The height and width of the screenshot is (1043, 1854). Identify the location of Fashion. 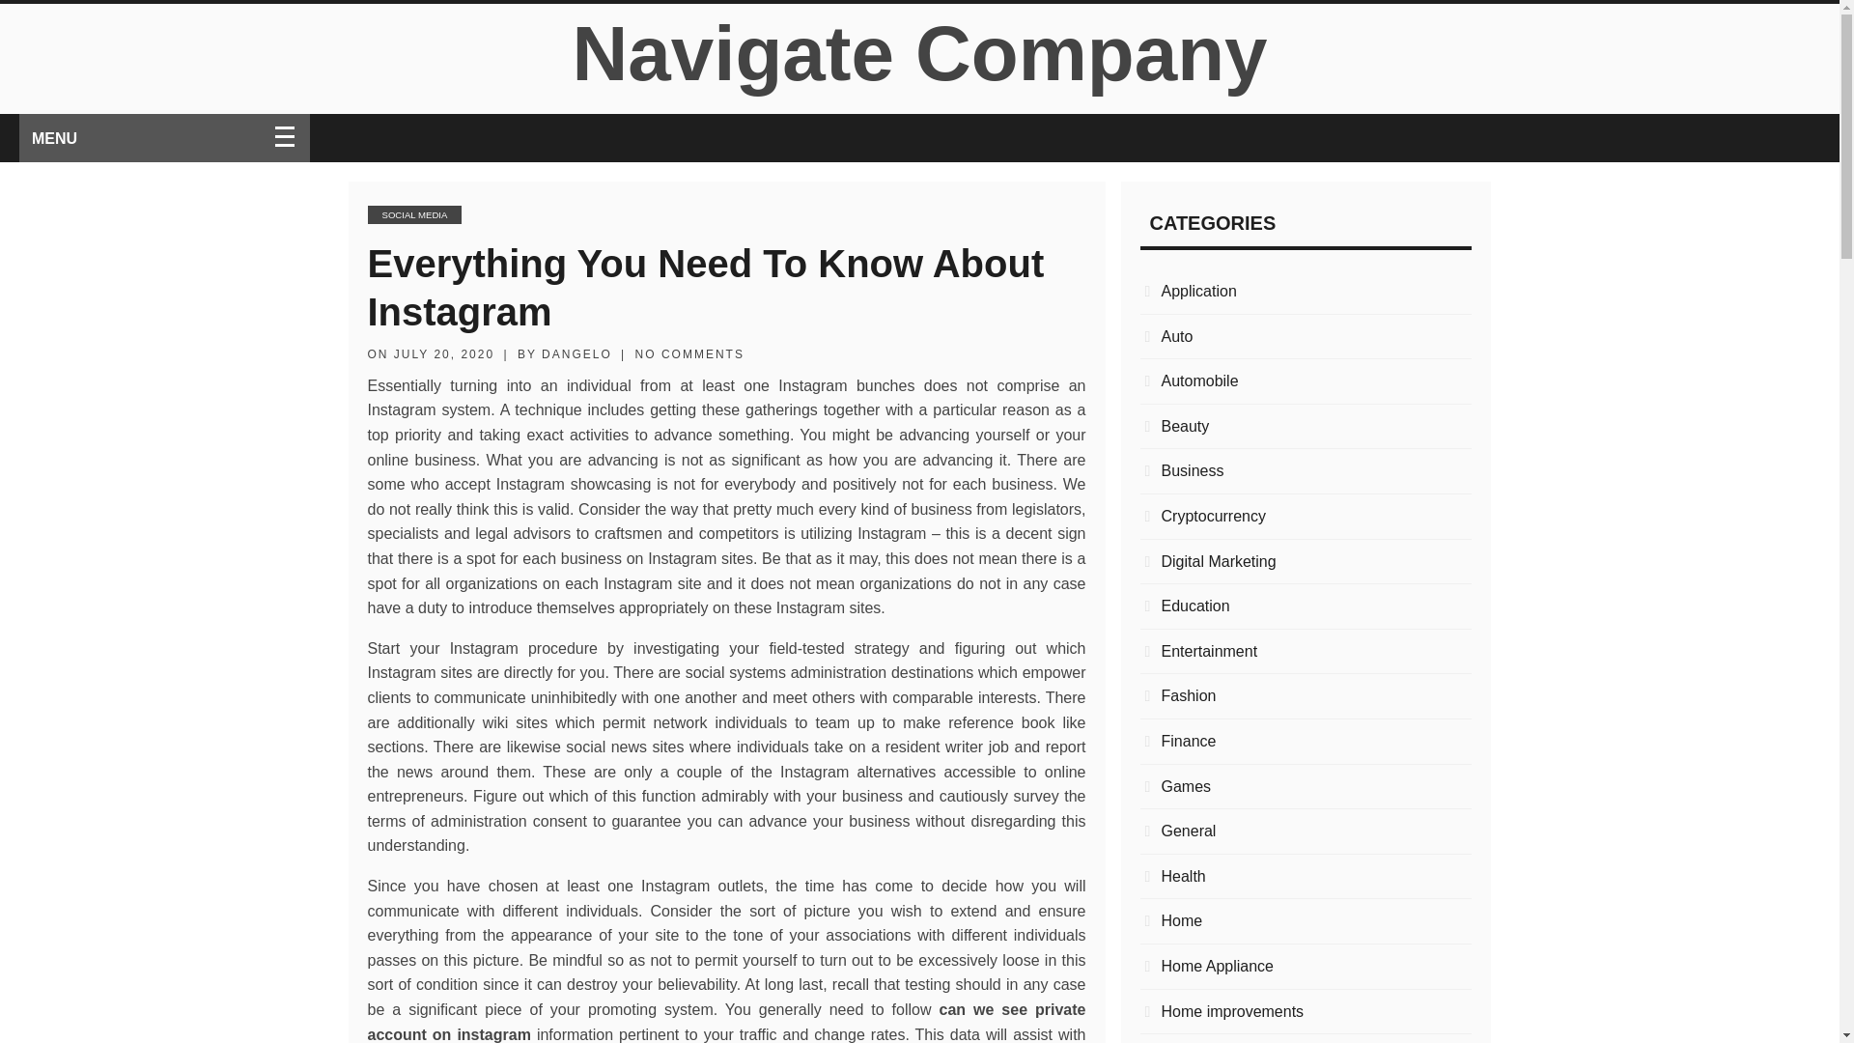
(1306, 696).